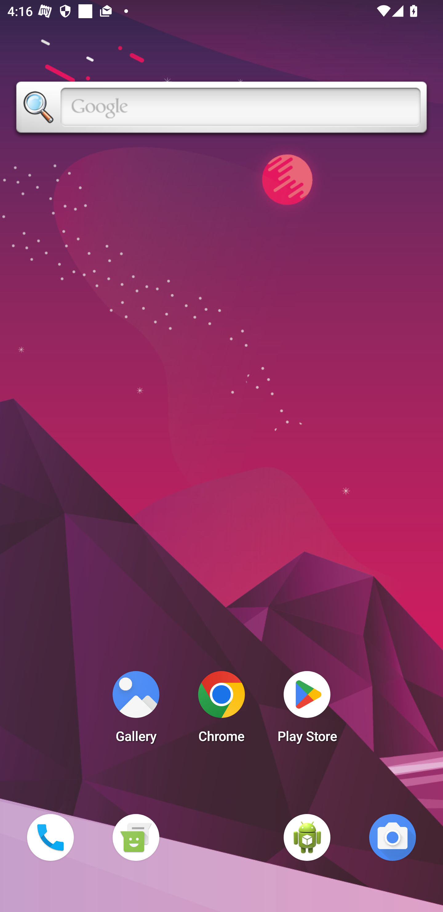 Image resolution: width=443 pixels, height=912 pixels. Describe the element at coordinates (136, 837) in the screenshot. I see `Messaging` at that location.